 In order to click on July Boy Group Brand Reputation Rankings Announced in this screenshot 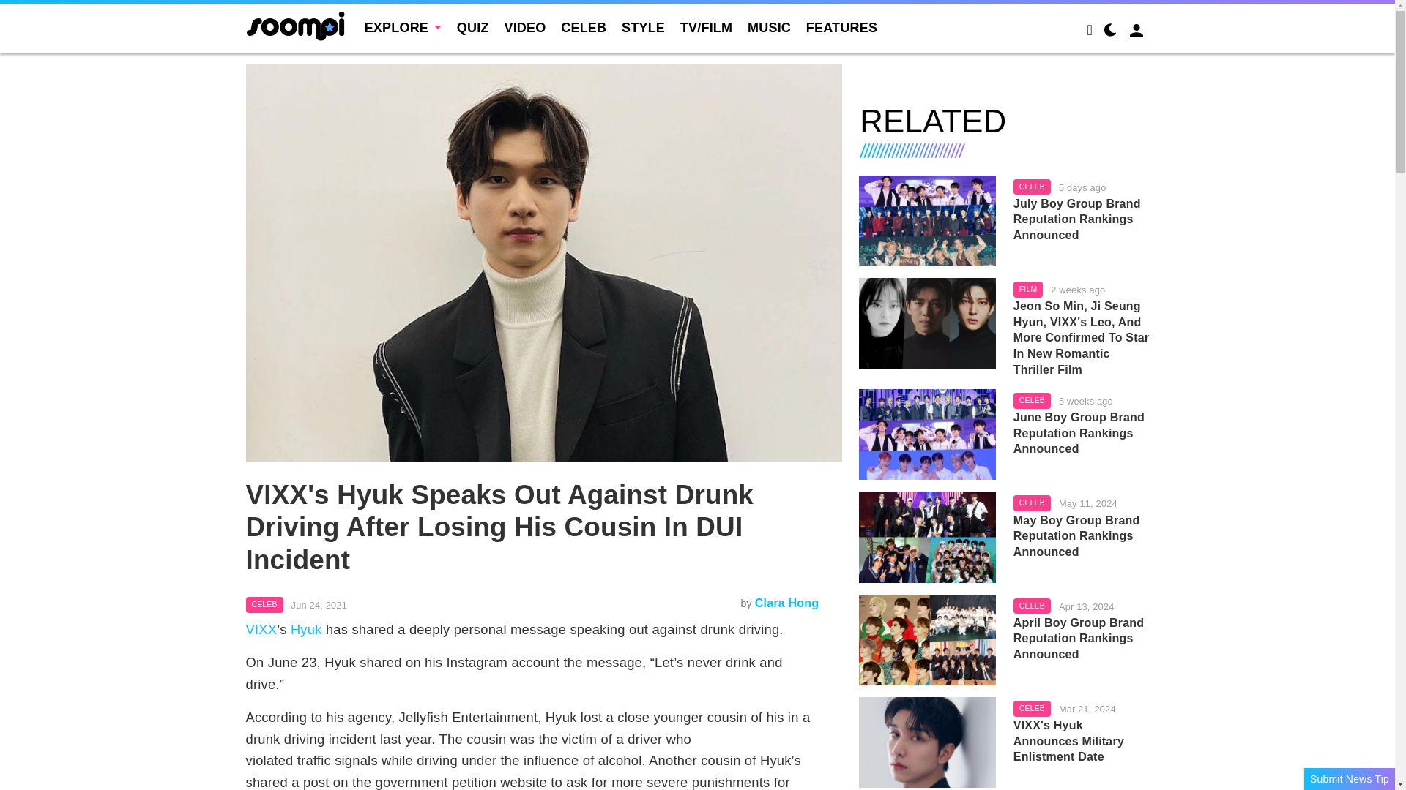, I will do `click(927, 220)`.